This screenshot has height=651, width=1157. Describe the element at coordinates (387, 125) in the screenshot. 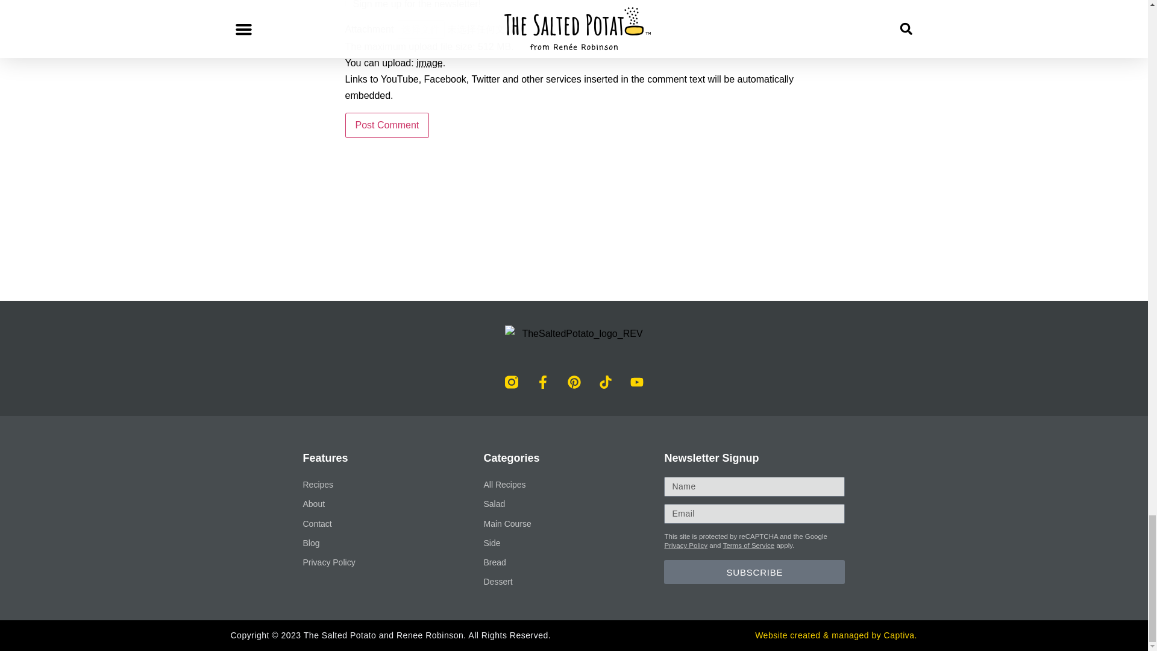

I see `Post Comment` at that location.